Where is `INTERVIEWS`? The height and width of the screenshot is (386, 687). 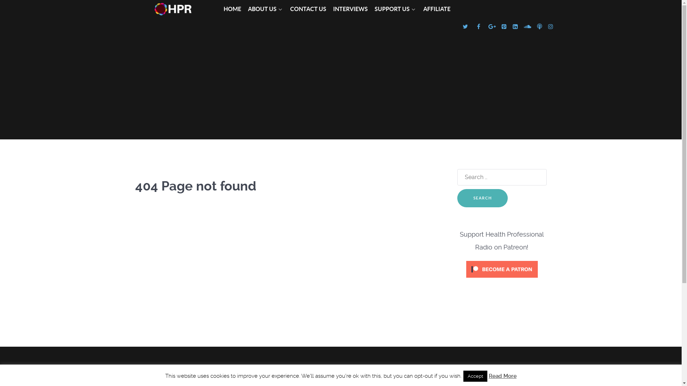 INTERVIEWS is located at coordinates (350, 9).